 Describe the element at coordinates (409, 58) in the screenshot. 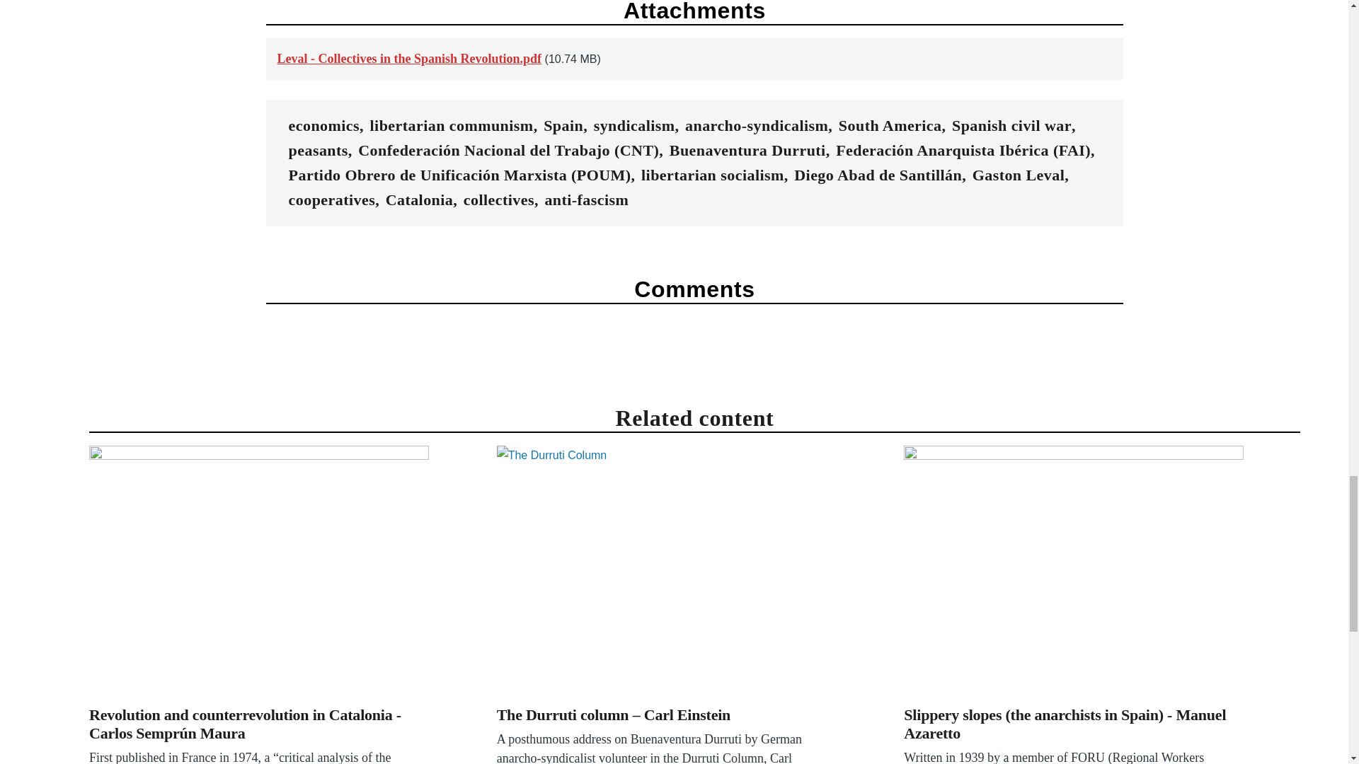

I see `Leval - Collectives in the Spanish Revolution.pdf` at that location.